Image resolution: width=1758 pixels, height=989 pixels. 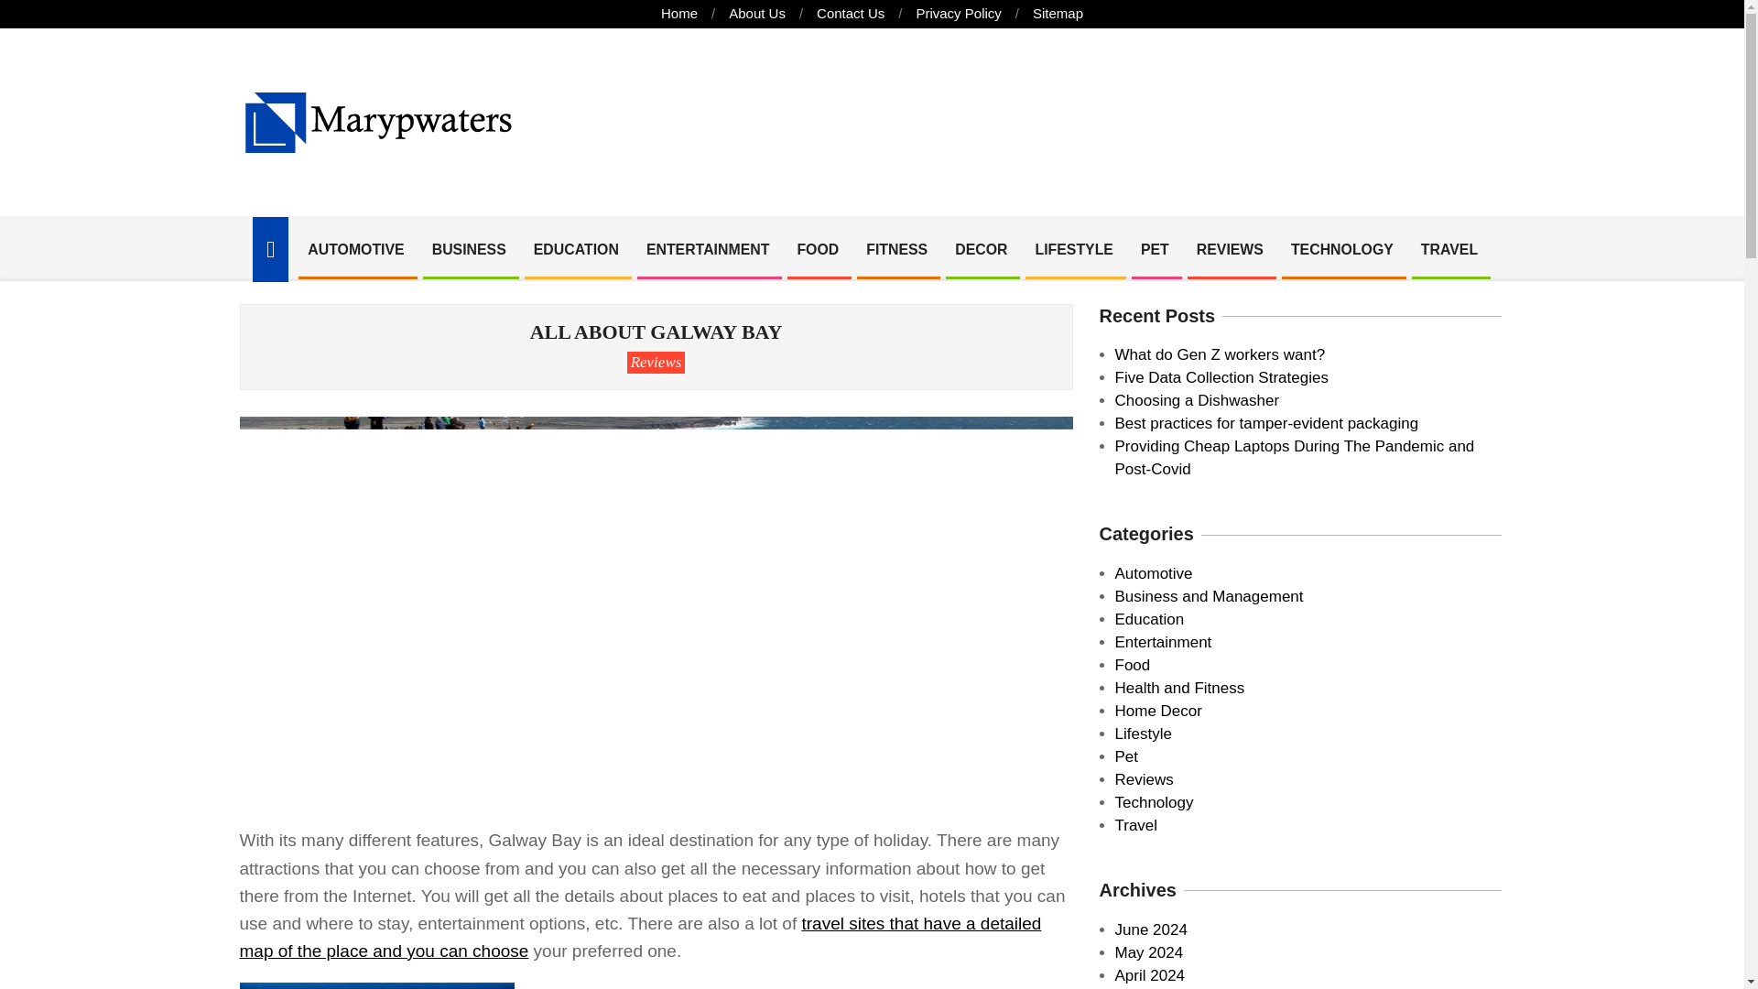 I want to click on AUTOMOTIVE, so click(x=355, y=249).